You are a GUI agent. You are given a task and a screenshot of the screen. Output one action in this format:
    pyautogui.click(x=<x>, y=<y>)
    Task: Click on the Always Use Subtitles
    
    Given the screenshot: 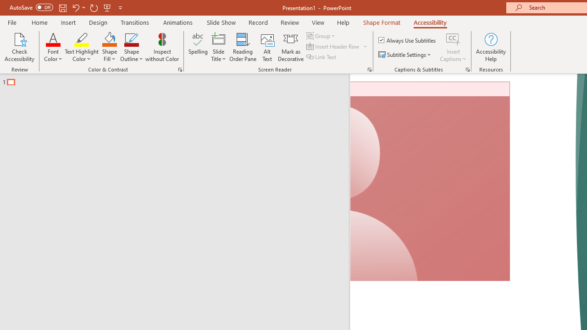 What is the action you would take?
    pyautogui.click(x=408, y=40)
    